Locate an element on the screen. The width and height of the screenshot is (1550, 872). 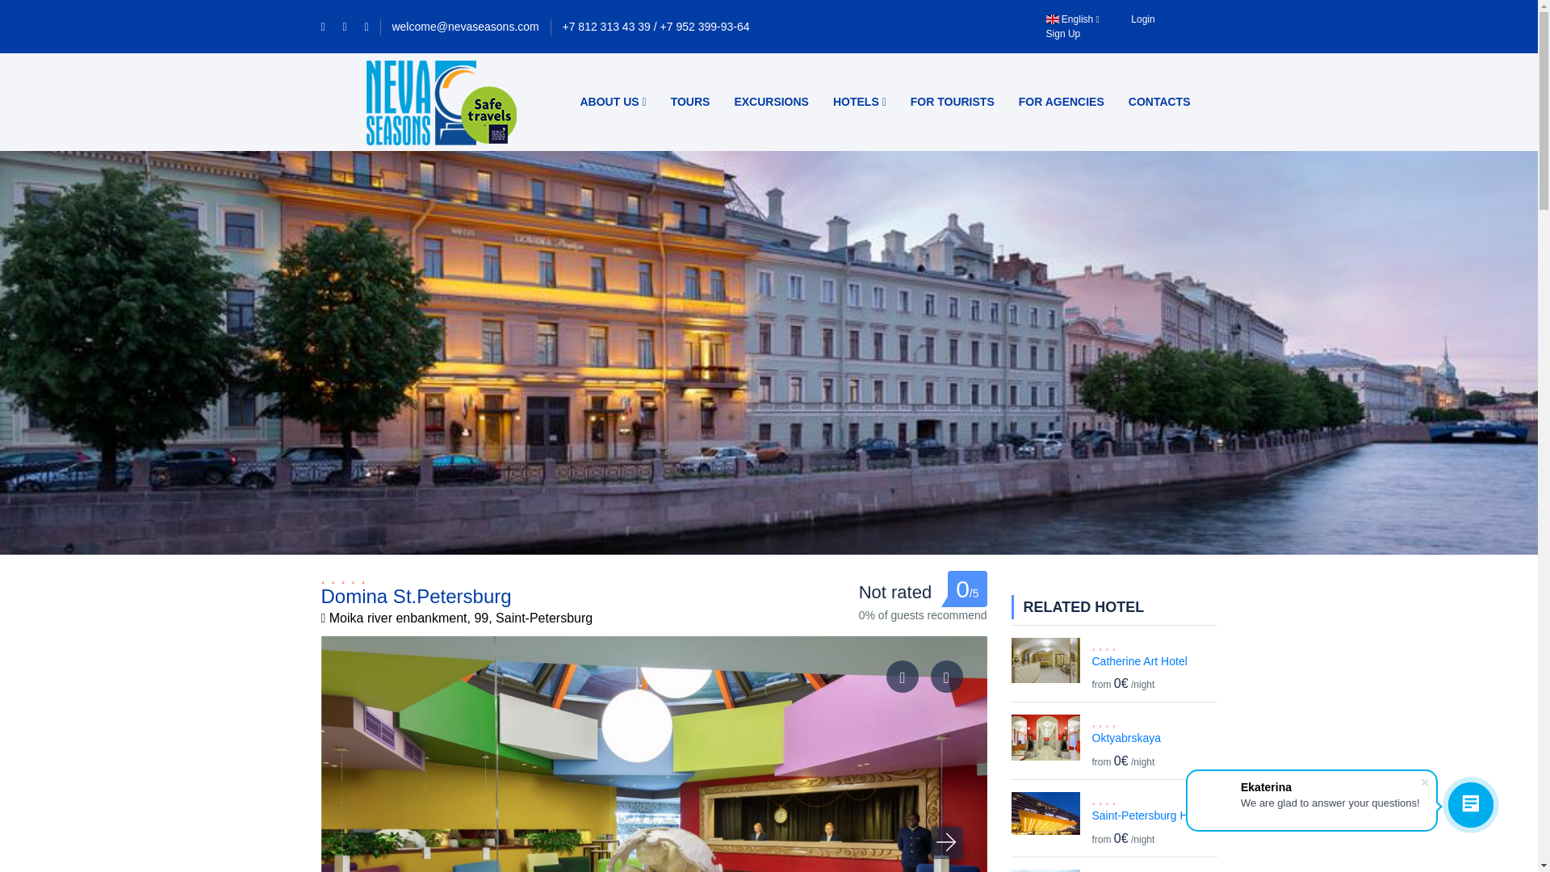
ABOUT US is located at coordinates (614, 102).